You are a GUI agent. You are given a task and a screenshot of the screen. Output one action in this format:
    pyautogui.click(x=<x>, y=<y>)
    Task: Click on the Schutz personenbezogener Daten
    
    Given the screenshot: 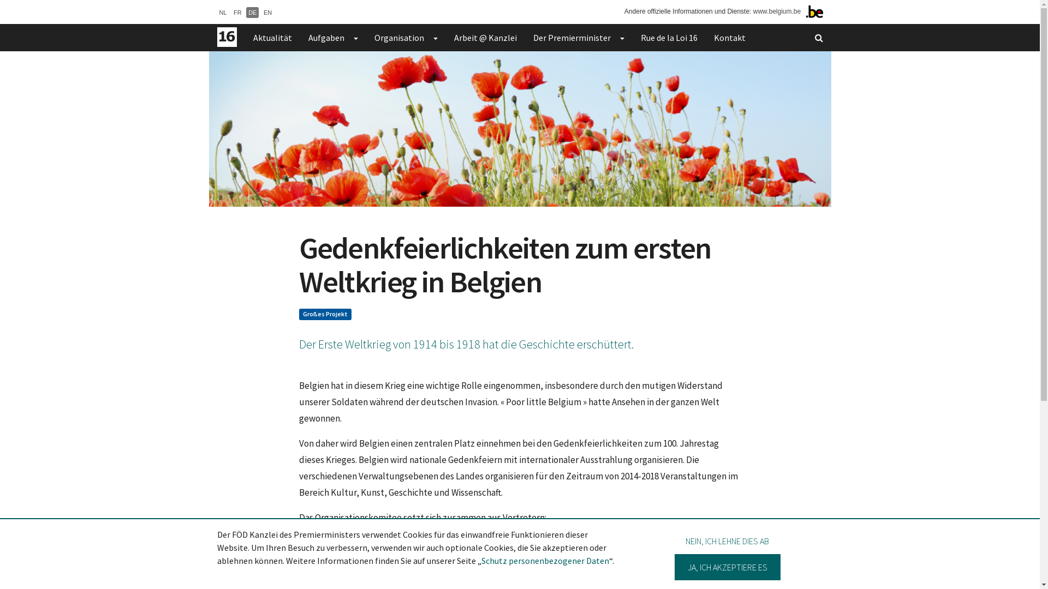 What is the action you would take?
    pyautogui.click(x=545, y=561)
    